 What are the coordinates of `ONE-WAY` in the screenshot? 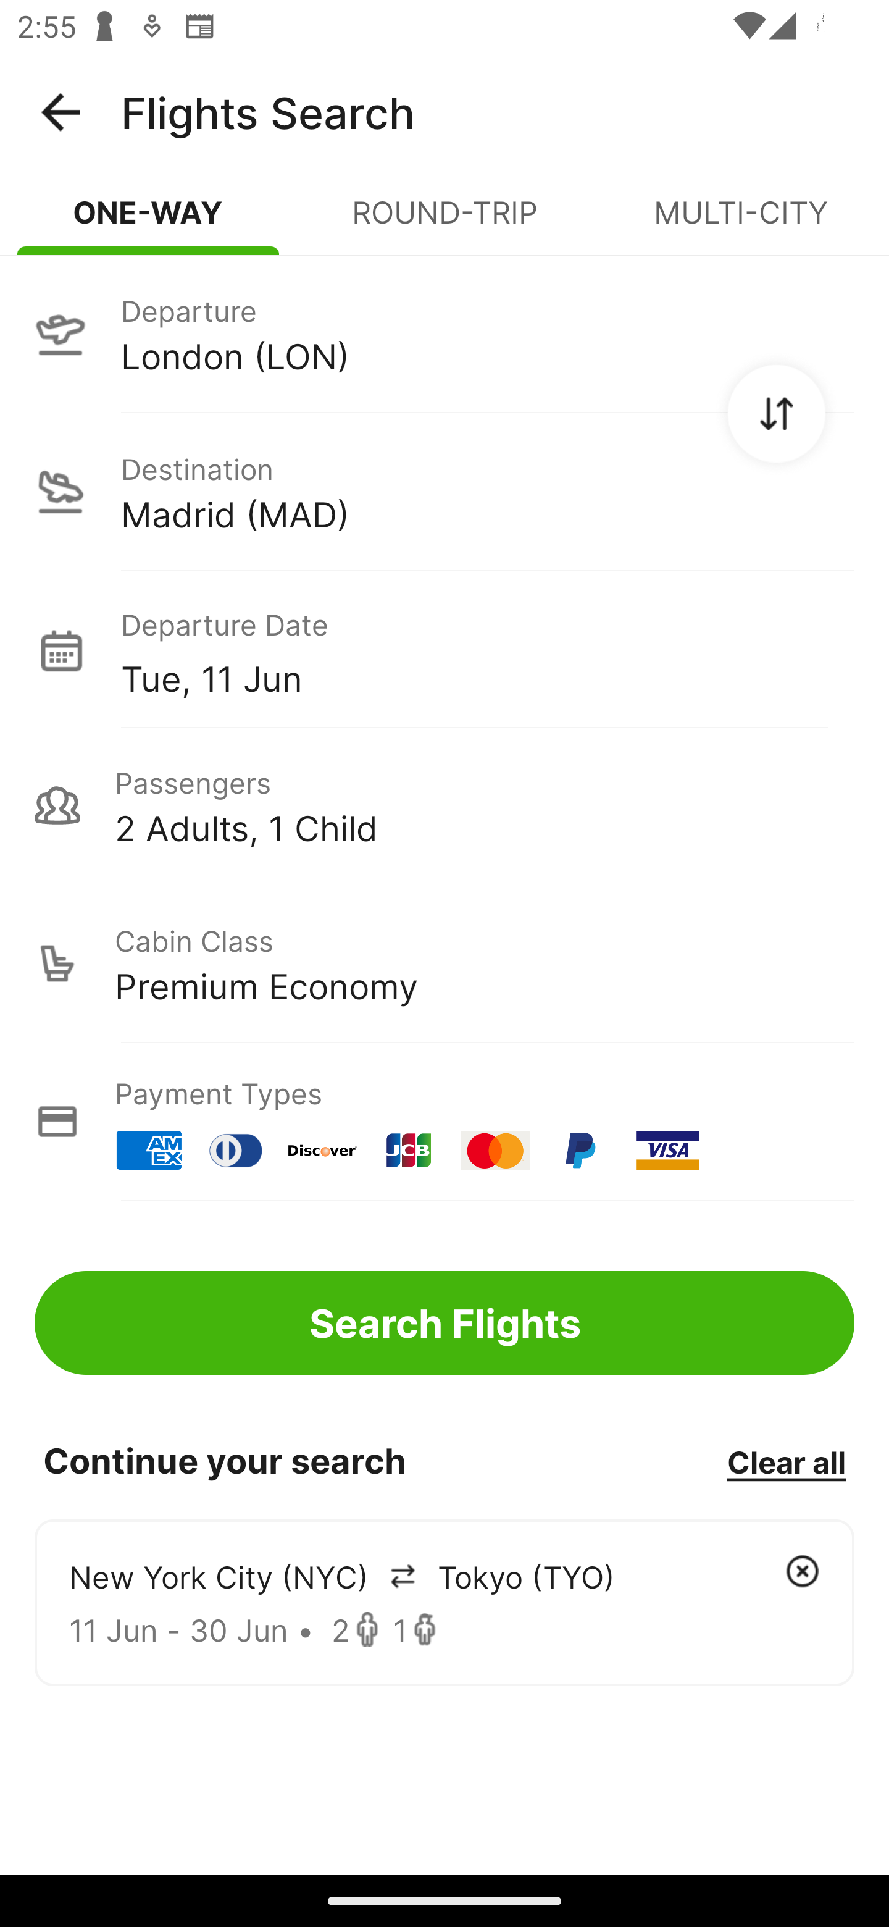 It's located at (148, 222).